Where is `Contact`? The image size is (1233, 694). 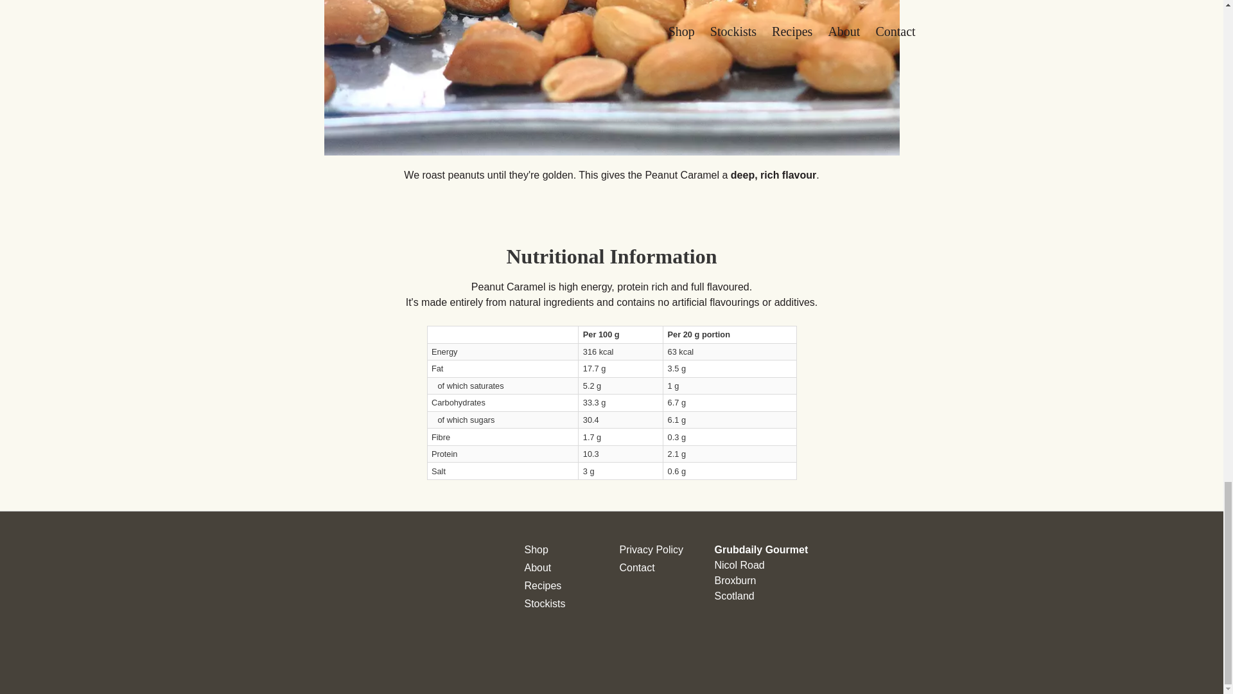
Contact is located at coordinates (636, 567).